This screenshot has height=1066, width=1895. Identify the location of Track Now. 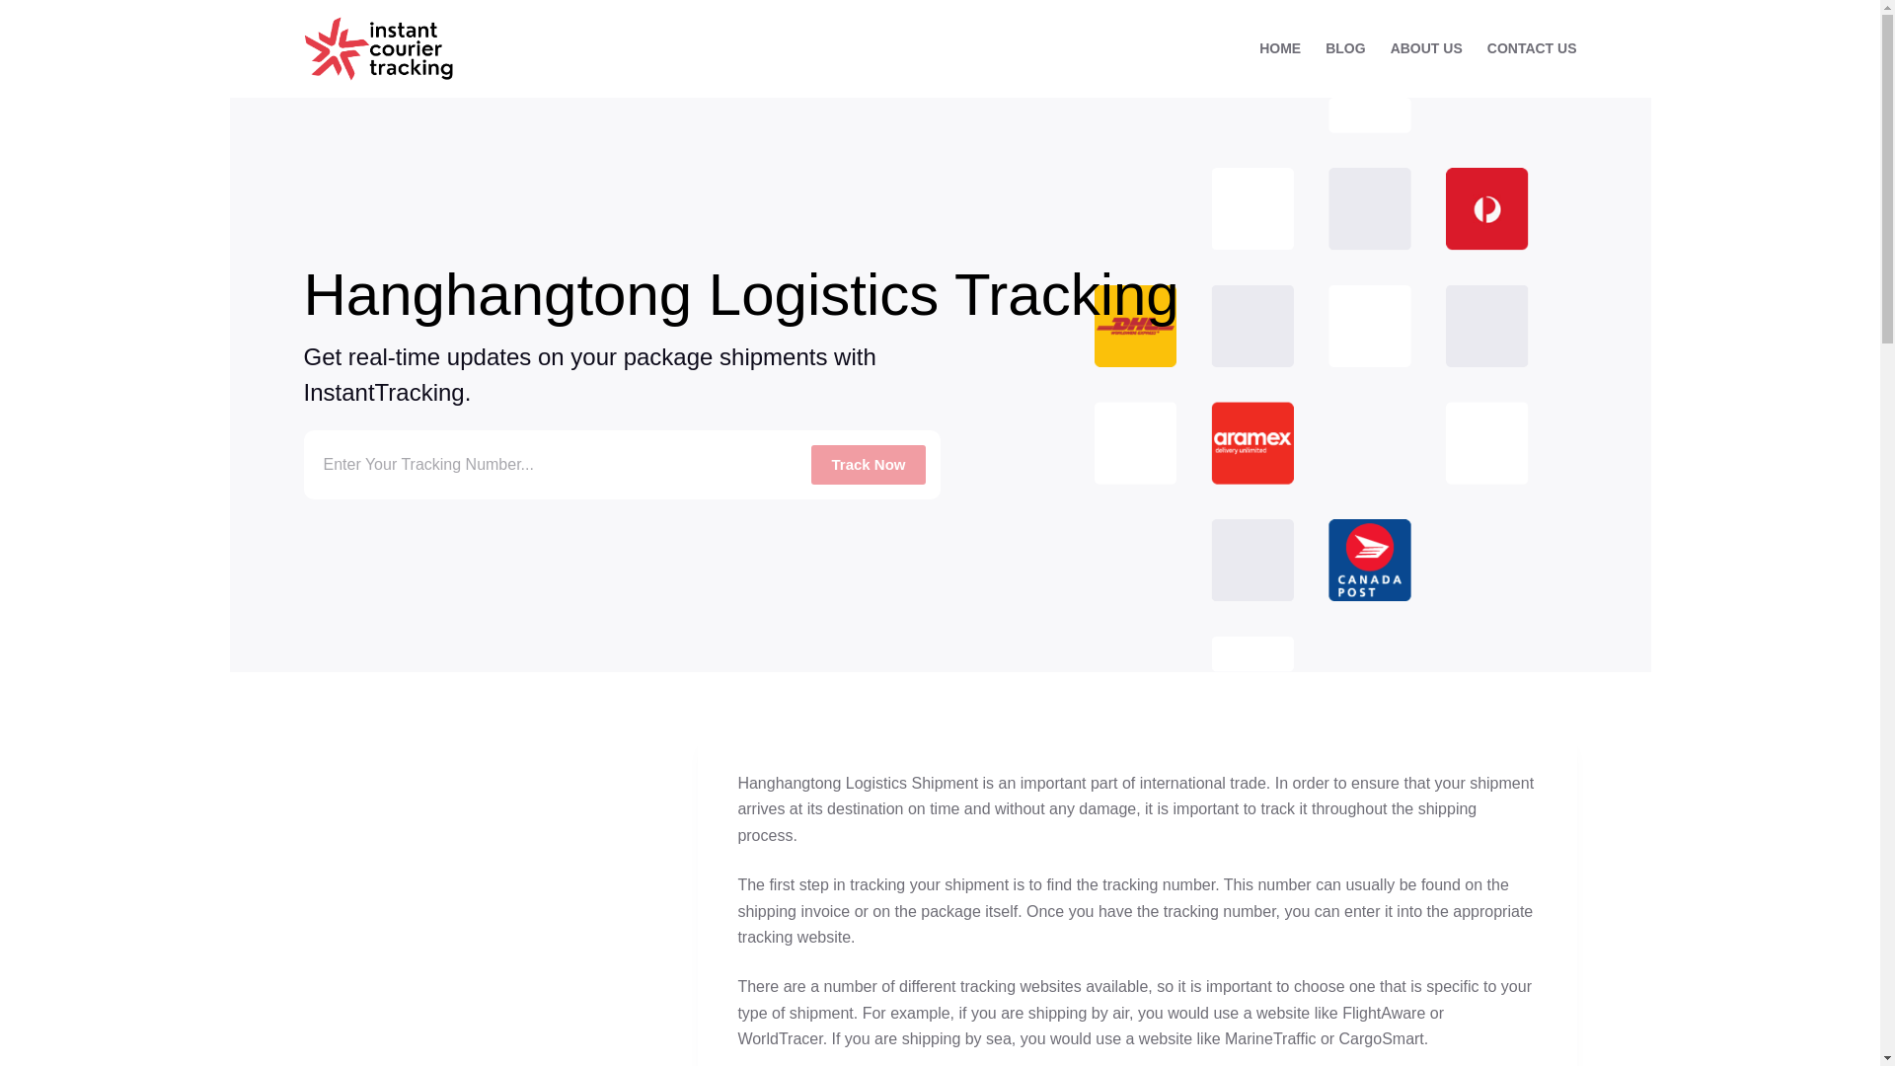
(867, 465).